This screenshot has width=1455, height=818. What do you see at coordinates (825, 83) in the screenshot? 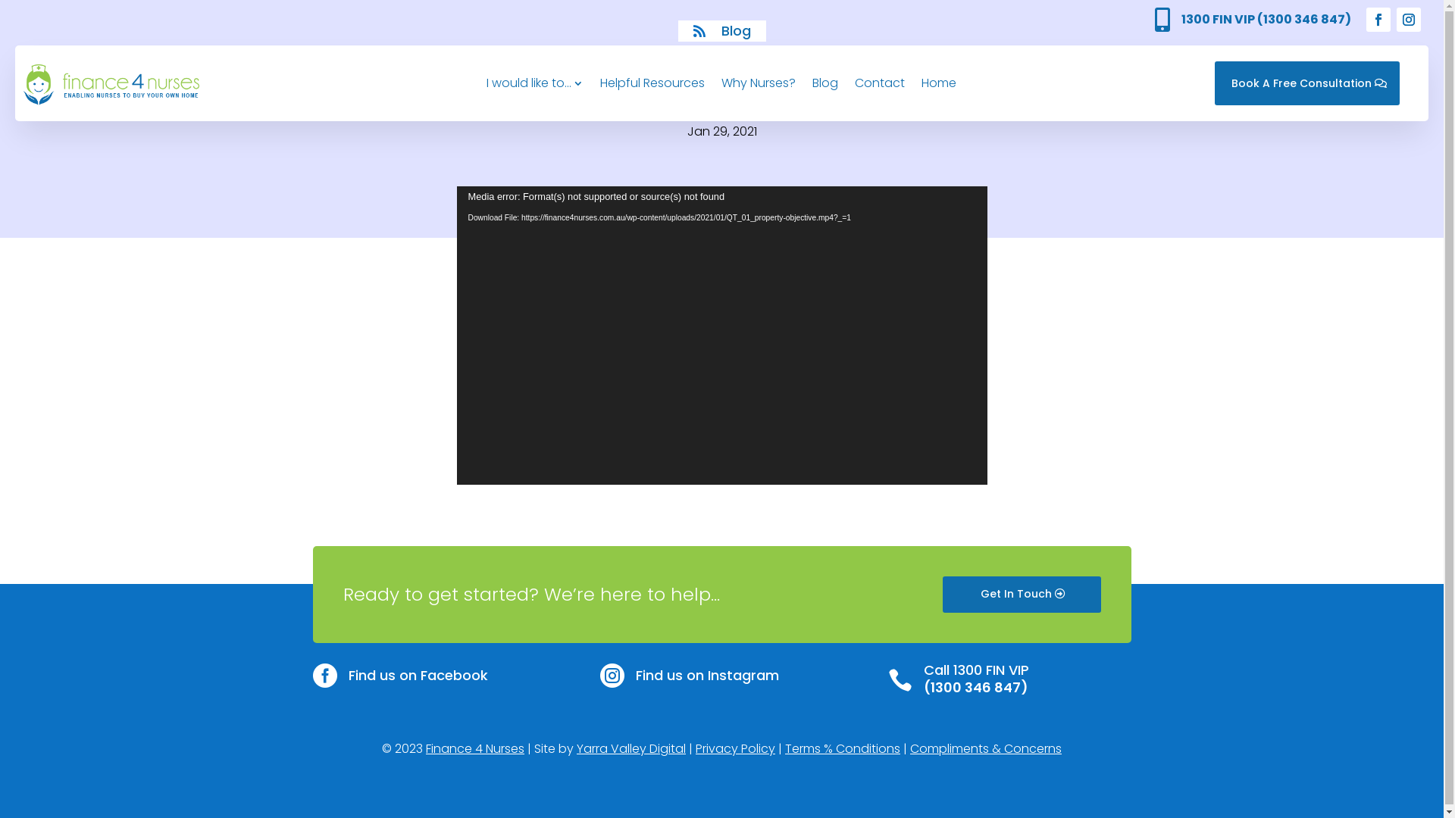
I see `Blog` at bounding box center [825, 83].